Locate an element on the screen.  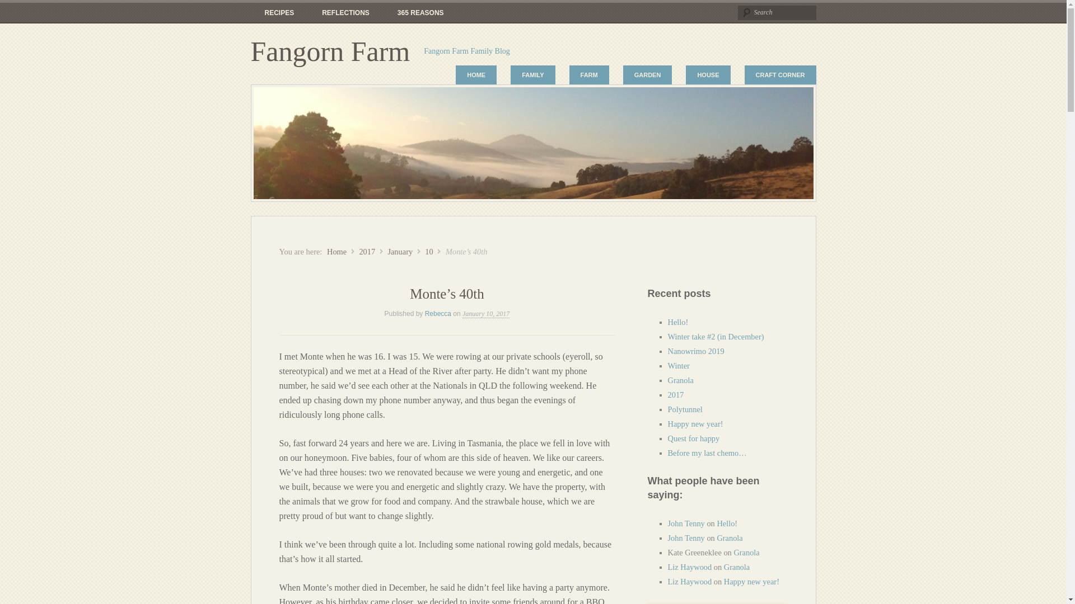
2017 is located at coordinates (367, 251).